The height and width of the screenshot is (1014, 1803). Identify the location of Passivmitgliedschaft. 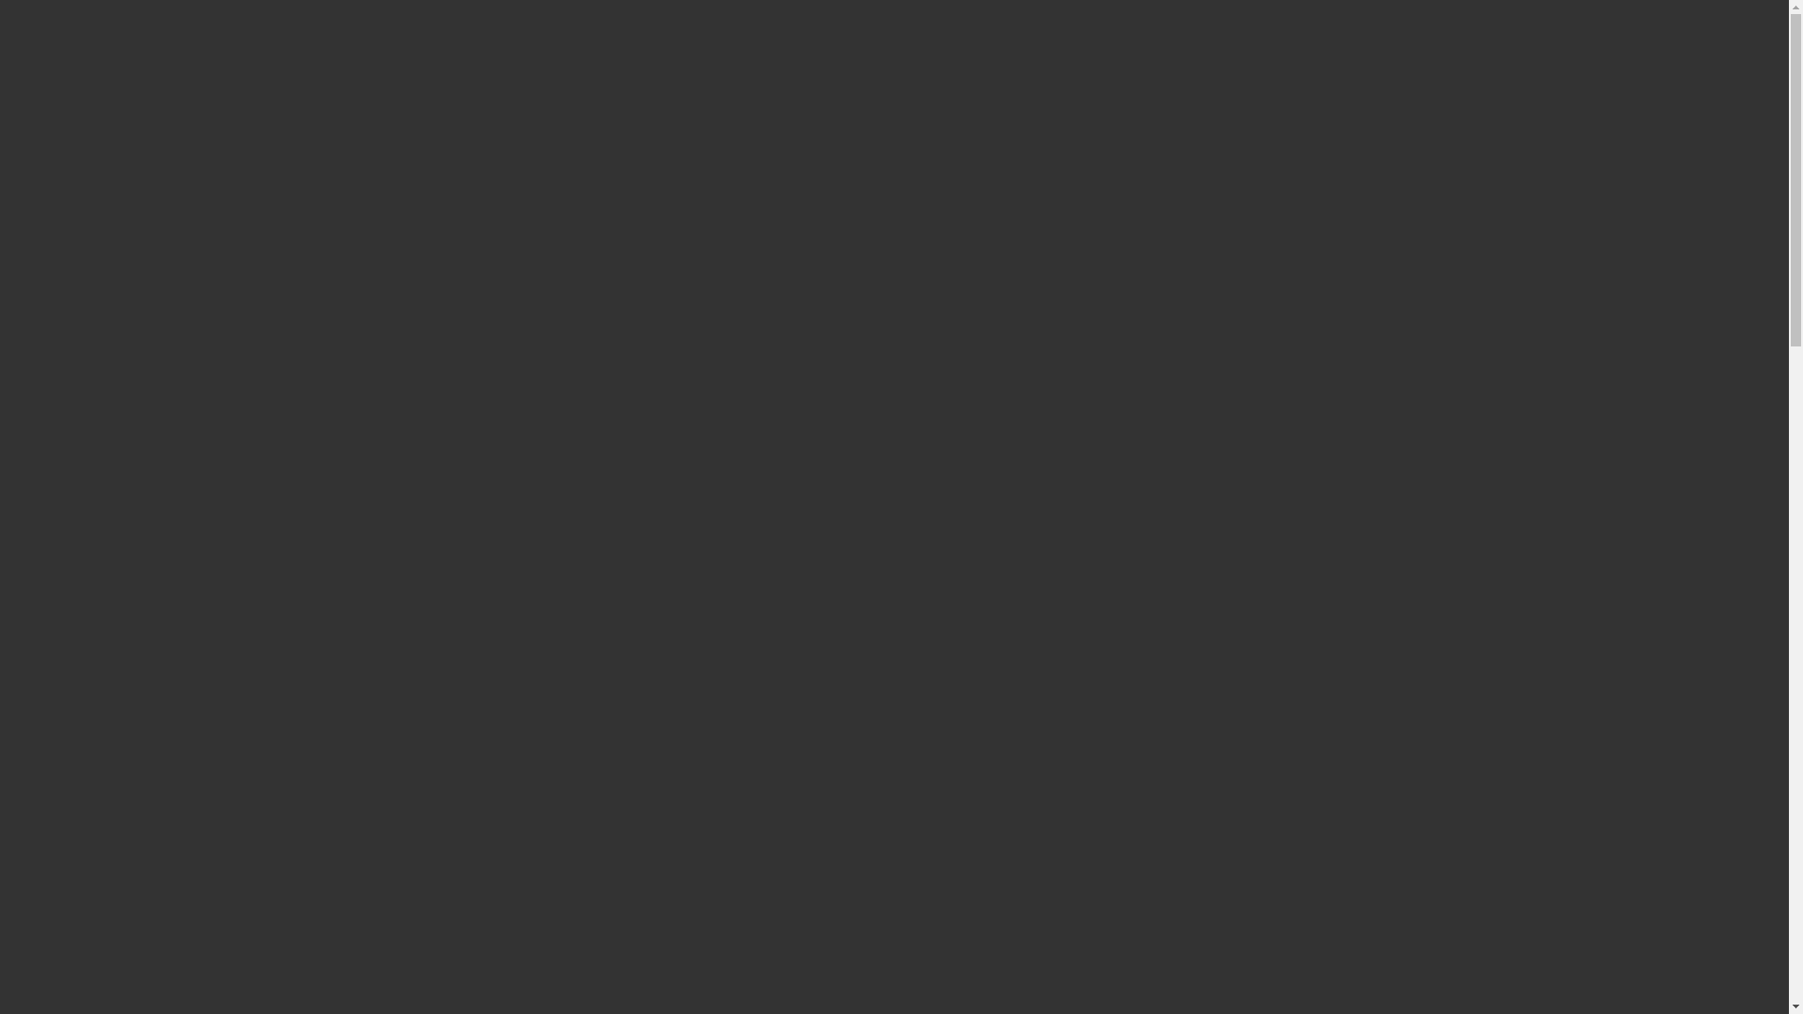
(145, 402).